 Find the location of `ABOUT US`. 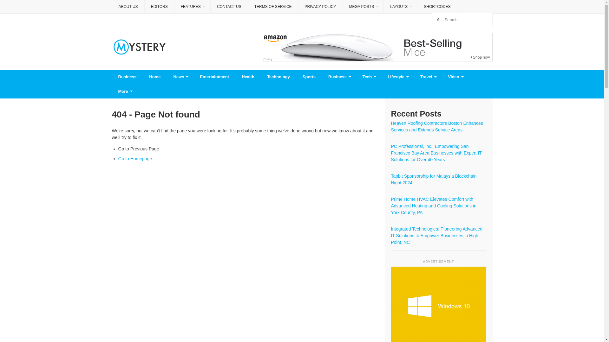

ABOUT US is located at coordinates (128, 7).